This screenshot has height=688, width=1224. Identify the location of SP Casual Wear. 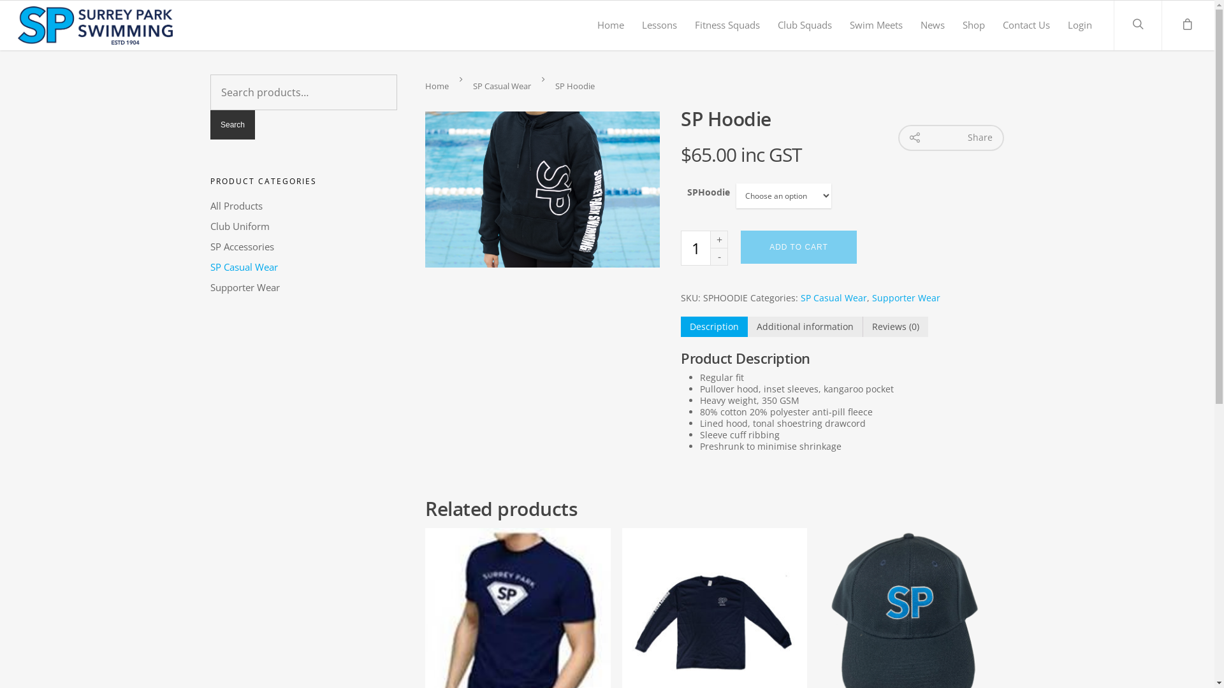
(834, 298).